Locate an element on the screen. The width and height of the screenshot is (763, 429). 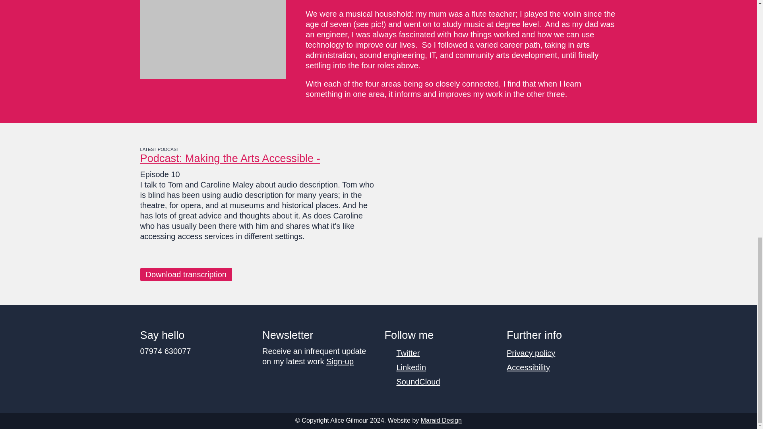
SoundCloud is located at coordinates (418, 382).